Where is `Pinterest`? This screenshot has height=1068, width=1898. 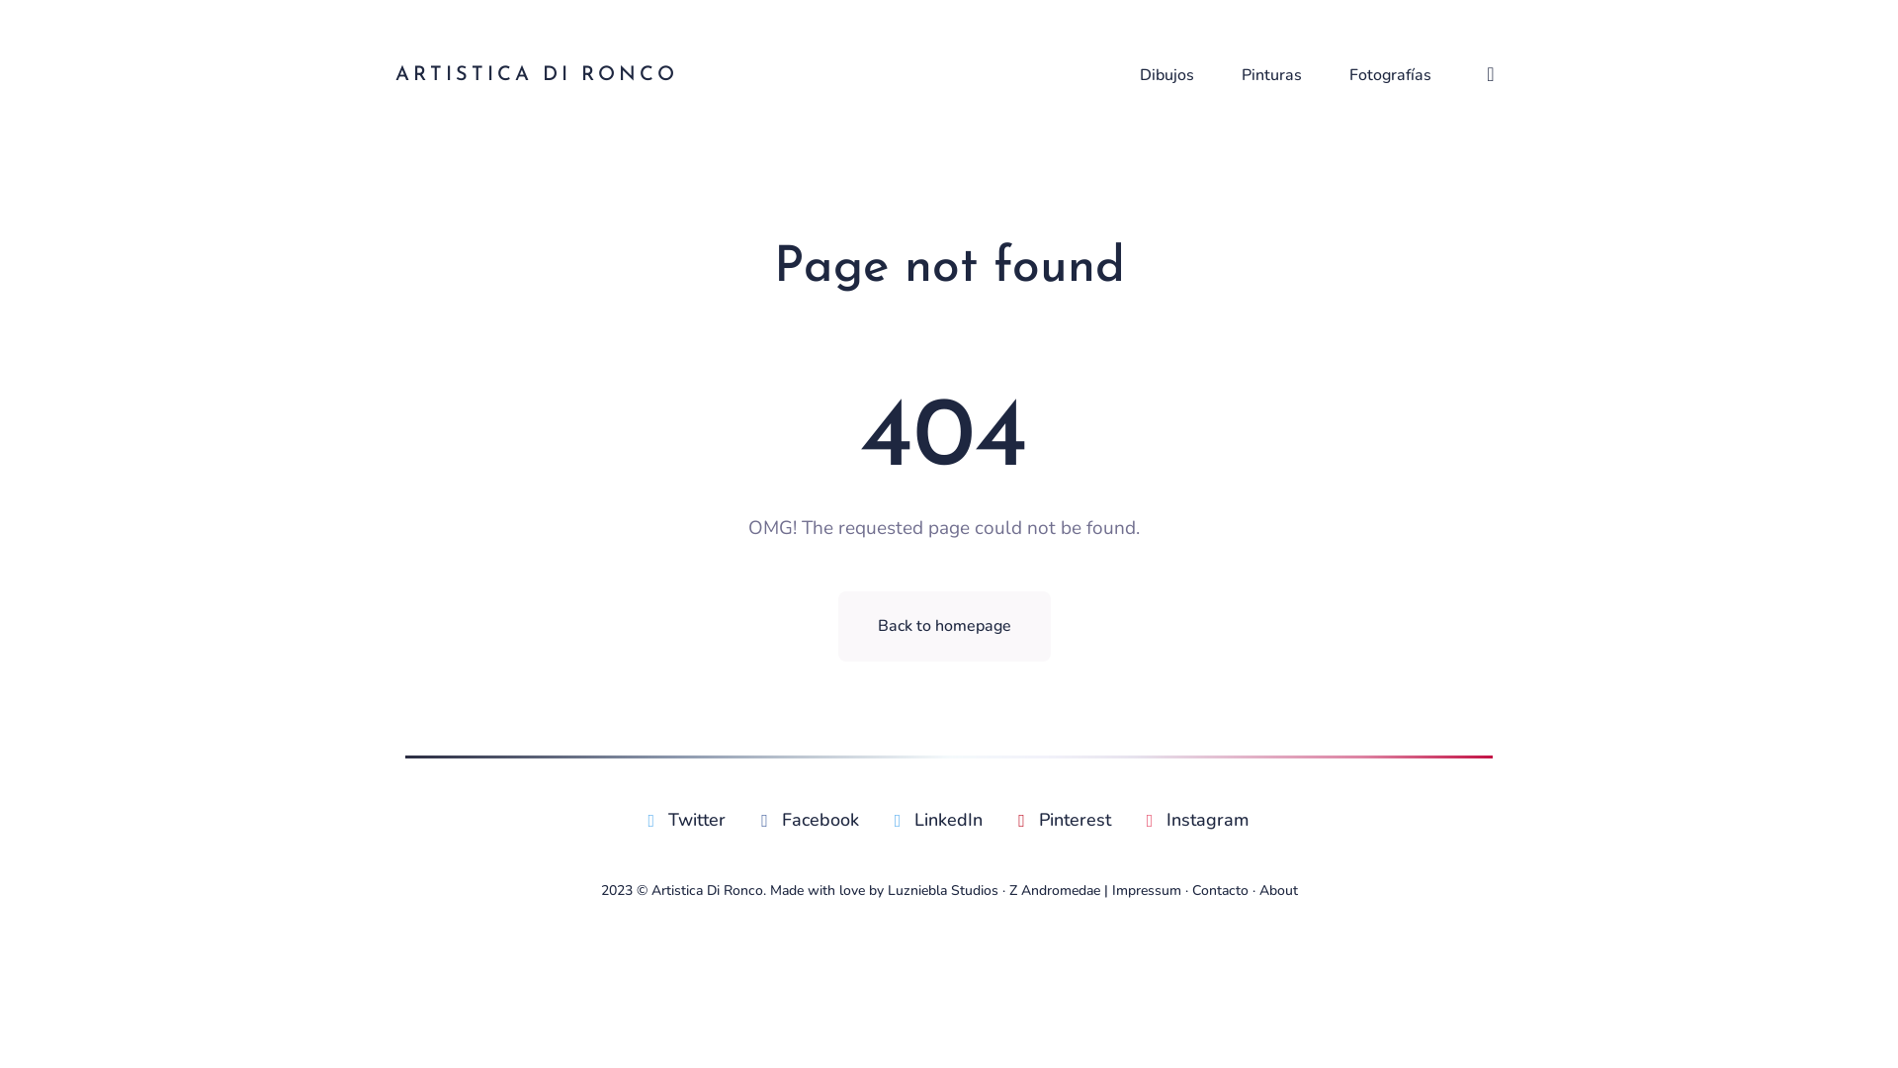
Pinterest is located at coordinates (1065, 821).